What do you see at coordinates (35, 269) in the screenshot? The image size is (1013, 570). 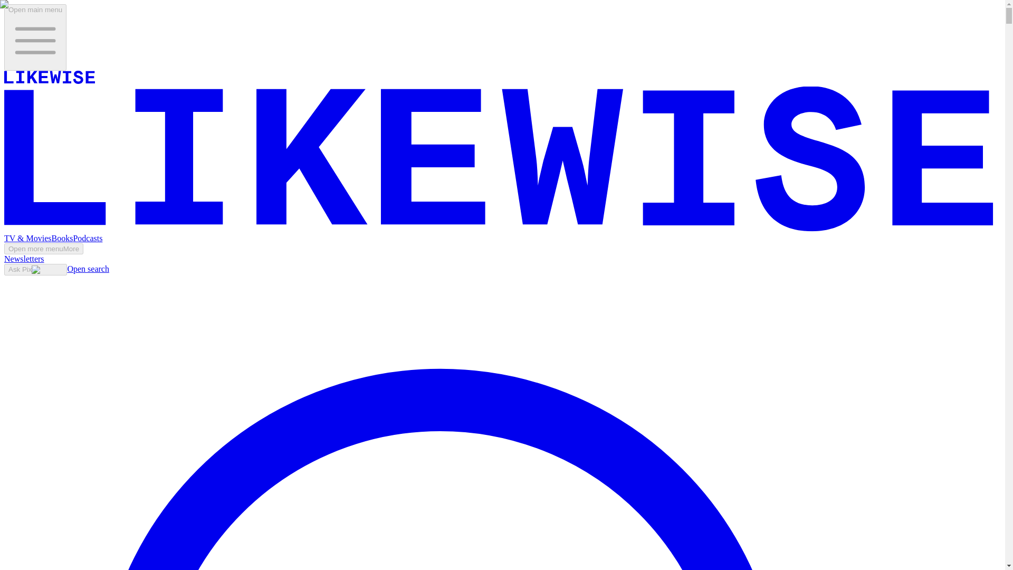 I see `Ask Pix` at bounding box center [35, 269].